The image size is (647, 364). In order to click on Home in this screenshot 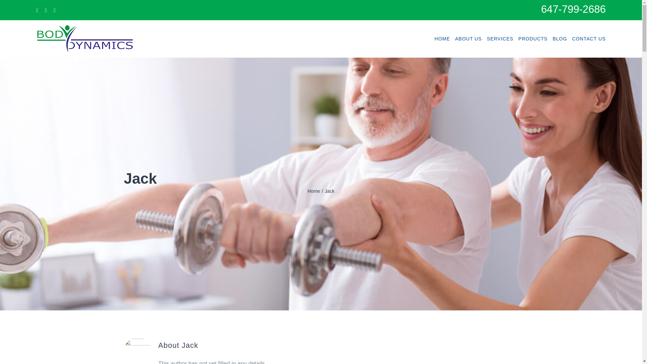, I will do `click(313, 191)`.